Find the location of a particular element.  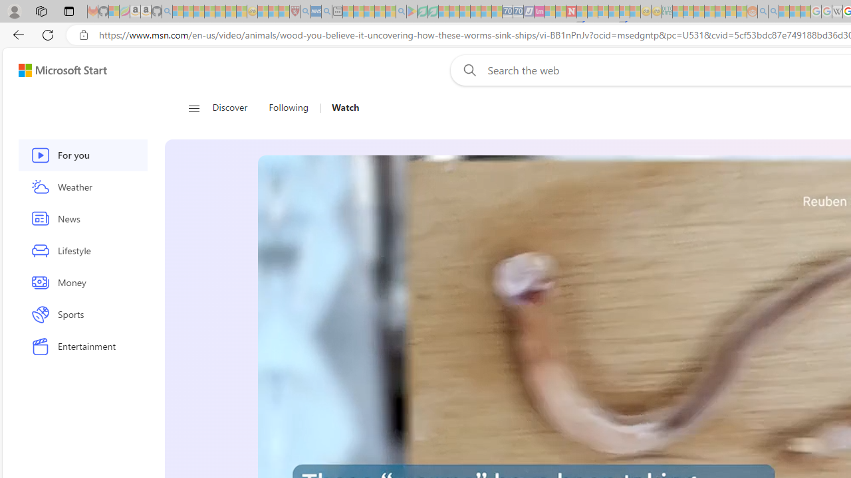

Robert H. Shmerling, MD - Harvard Health - Sleeping is located at coordinates (295, 12).